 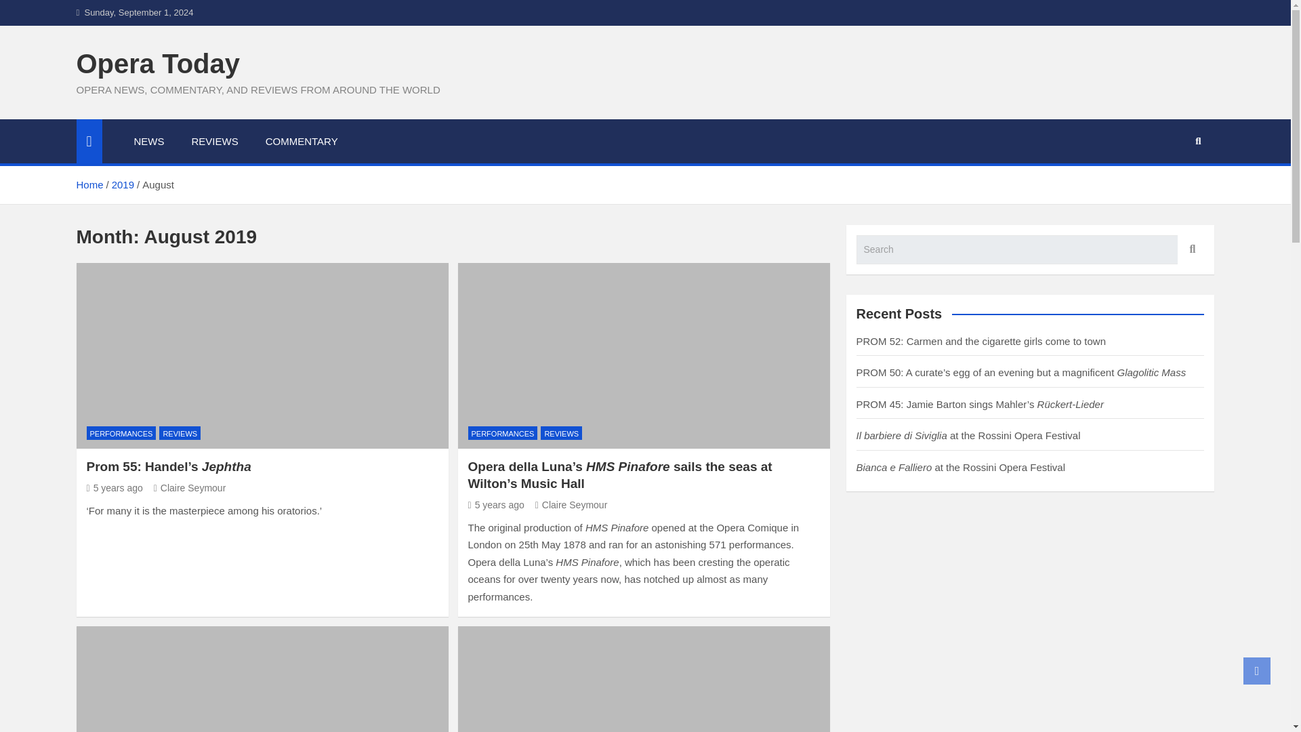 What do you see at coordinates (157, 64) in the screenshot?
I see `Opera Today` at bounding box center [157, 64].